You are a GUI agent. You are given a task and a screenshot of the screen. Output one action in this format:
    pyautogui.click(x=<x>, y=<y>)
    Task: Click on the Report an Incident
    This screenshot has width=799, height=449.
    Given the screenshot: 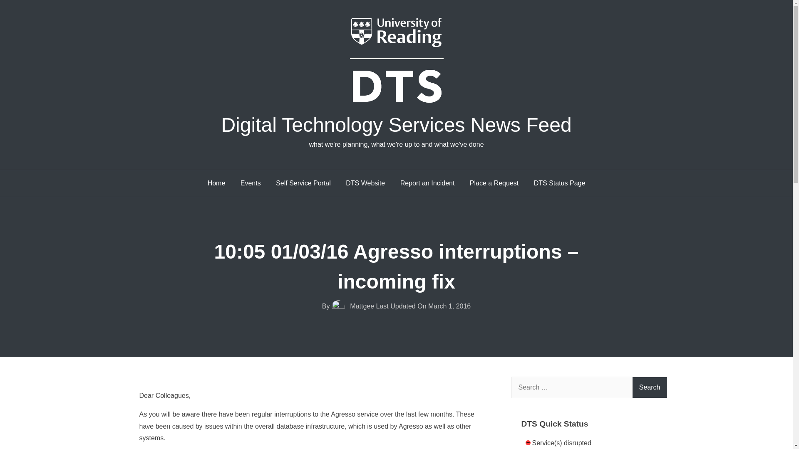 What is the action you would take?
    pyautogui.click(x=428, y=183)
    